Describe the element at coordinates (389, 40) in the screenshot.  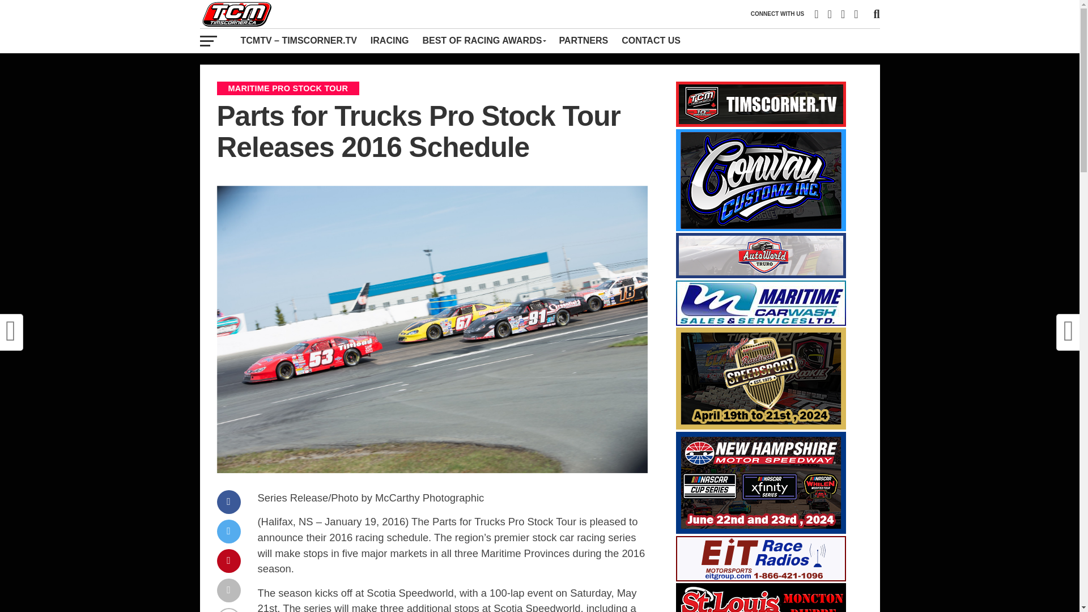
I see `IRACING` at that location.